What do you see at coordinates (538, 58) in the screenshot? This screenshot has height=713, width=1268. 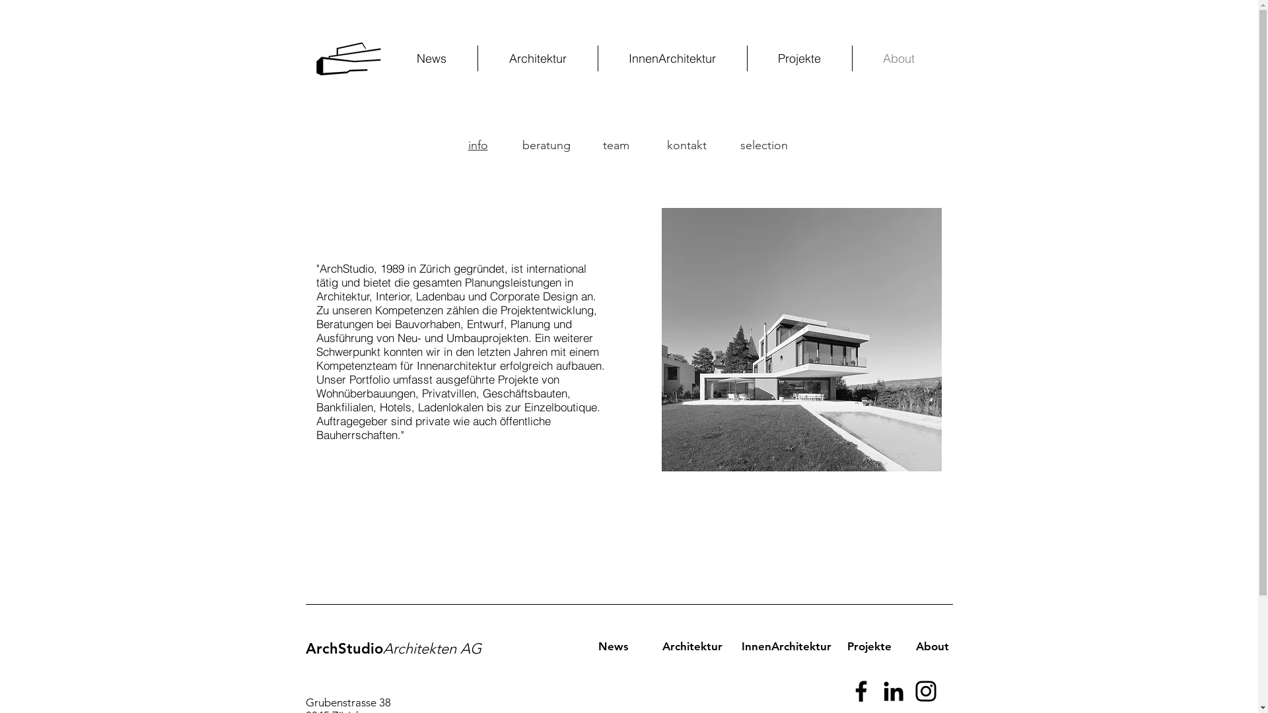 I see `Architektur` at bounding box center [538, 58].